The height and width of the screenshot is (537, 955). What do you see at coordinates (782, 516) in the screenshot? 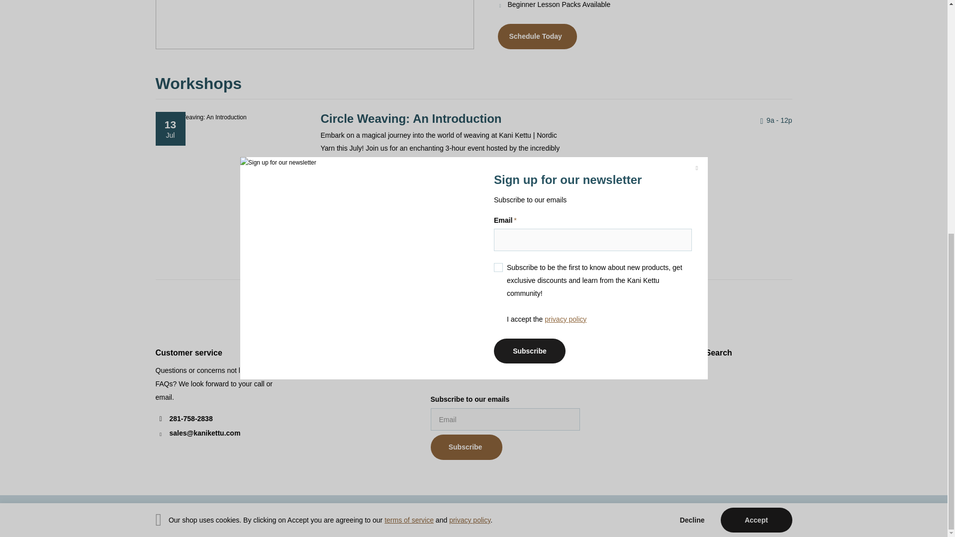
I see `Visa` at bounding box center [782, 516].